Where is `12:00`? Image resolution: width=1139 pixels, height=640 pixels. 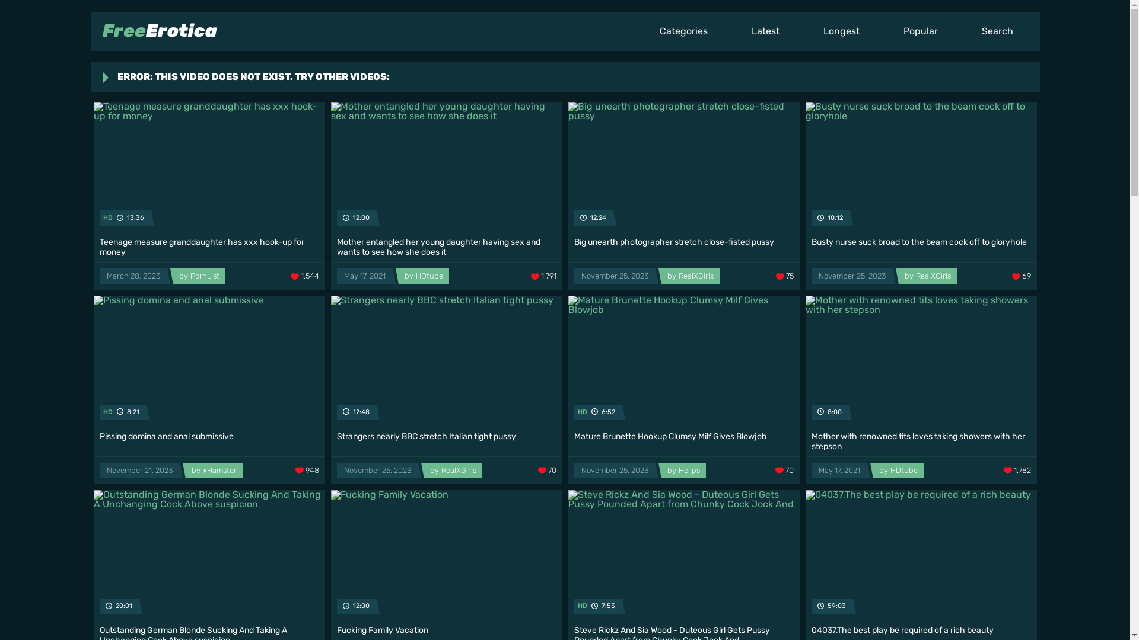
12:00 is located at coordinates (447, 167).